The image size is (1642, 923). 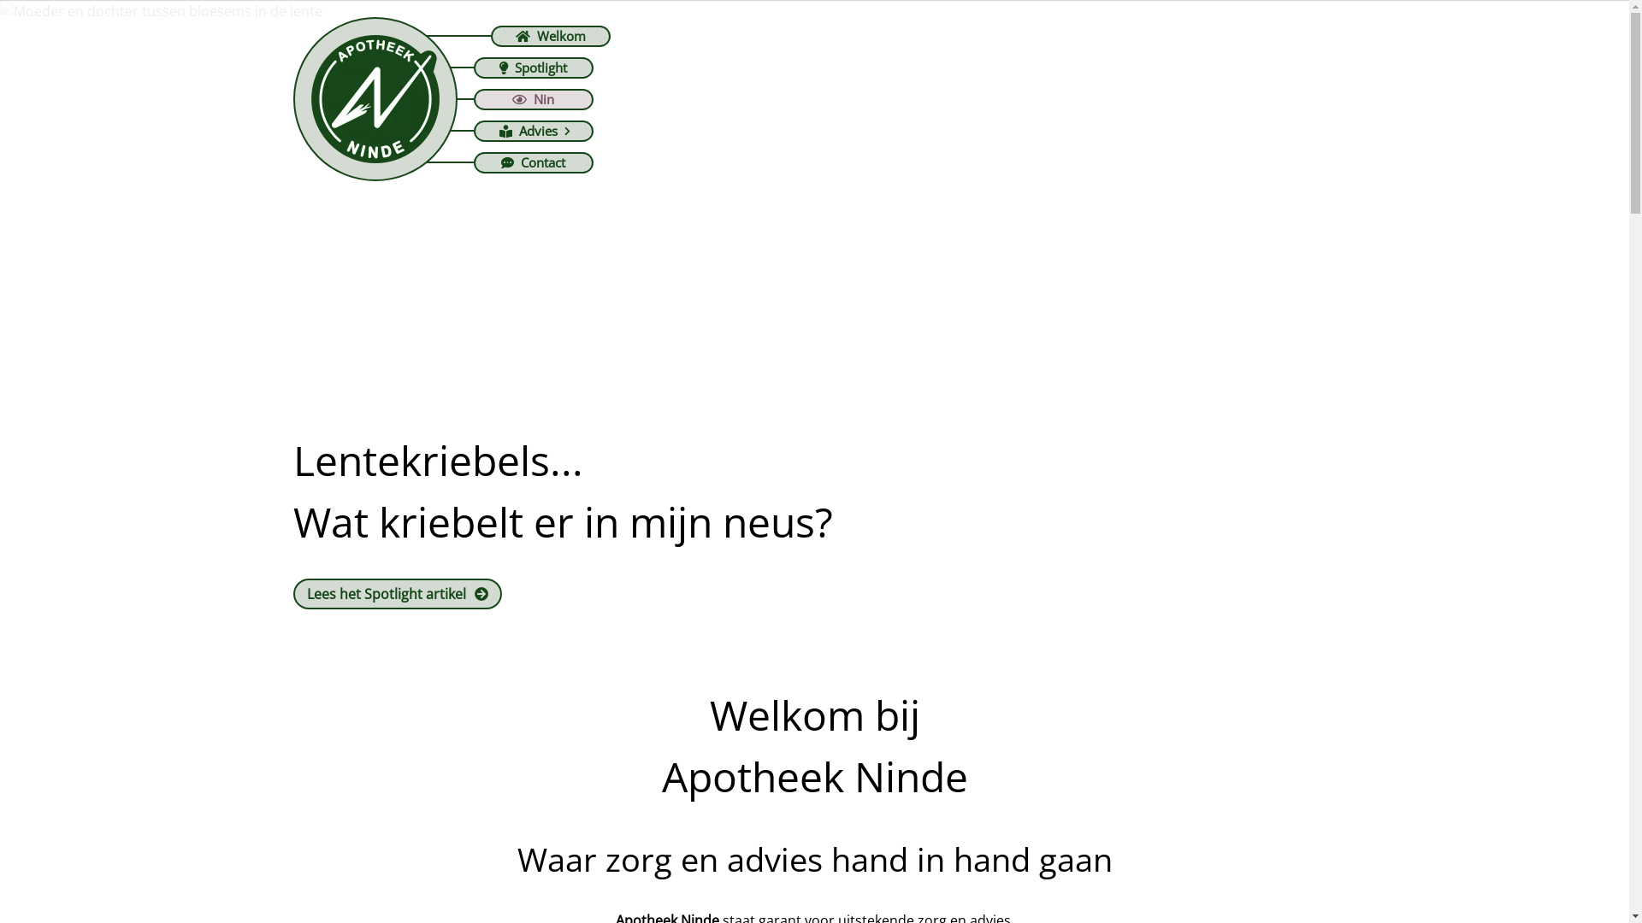 What do you see at coordinates (534, 67) in the screenshot?
I see `Spotlight` at bounding box center [534, 67].